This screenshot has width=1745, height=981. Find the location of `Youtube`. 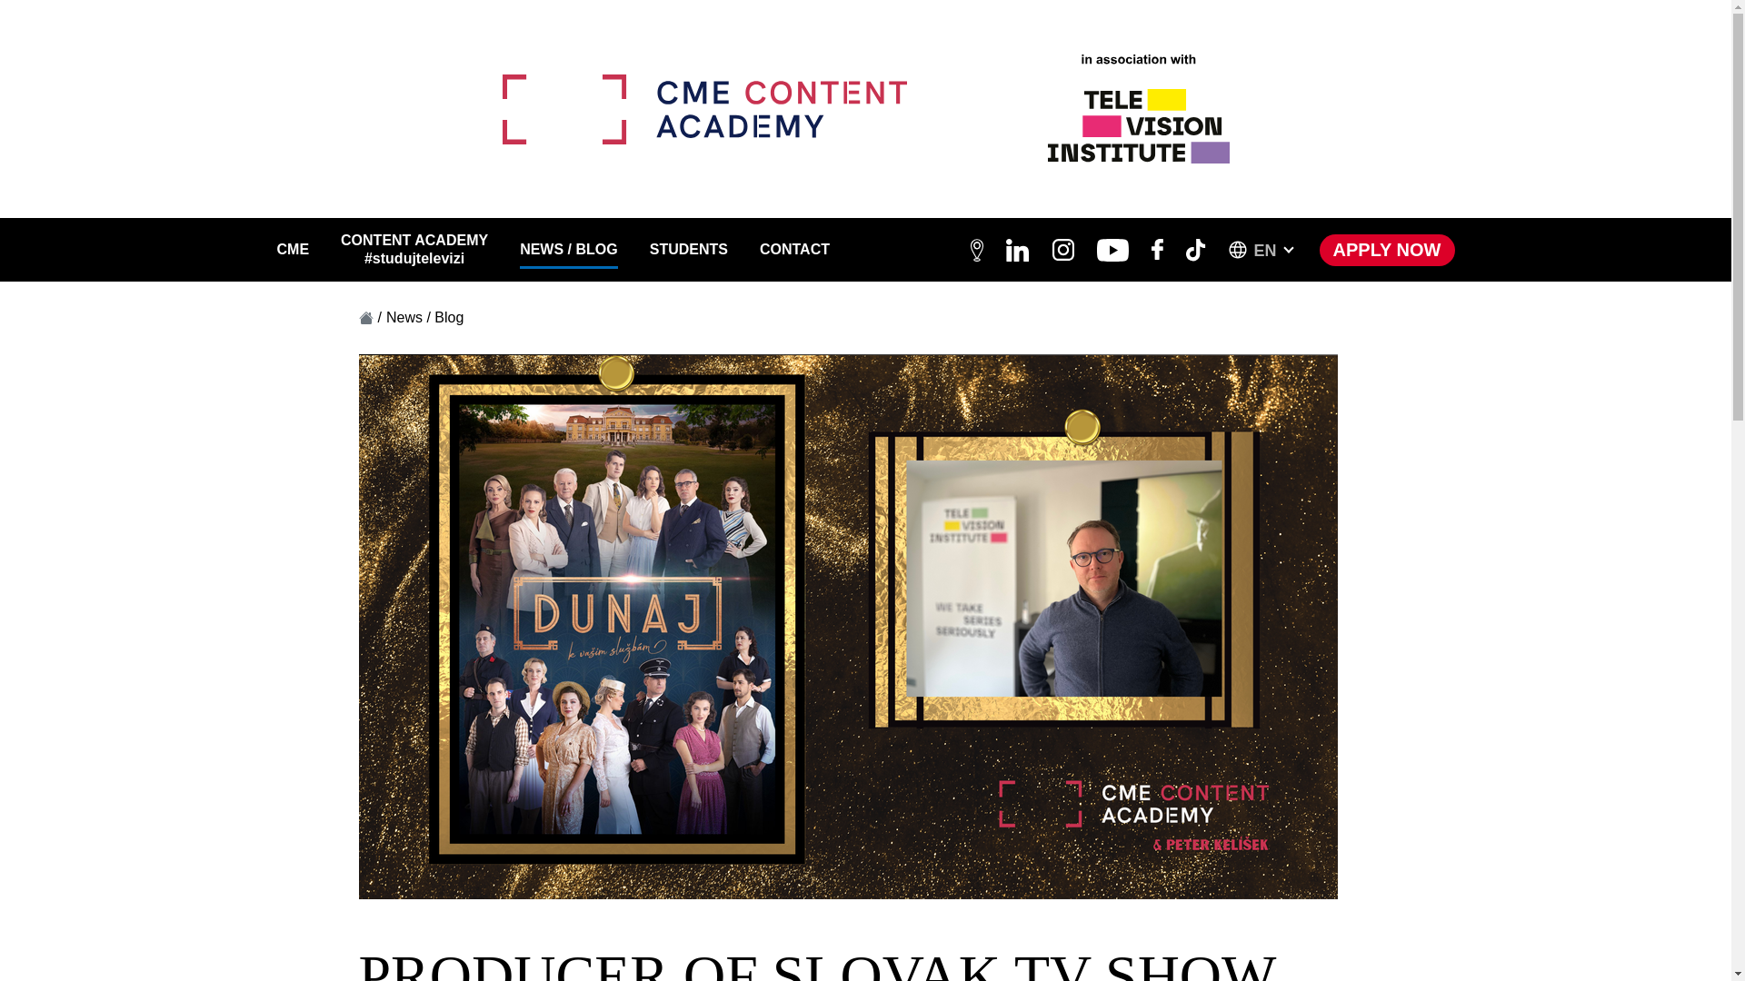

Youtube is located at coordinates (1112, 251).